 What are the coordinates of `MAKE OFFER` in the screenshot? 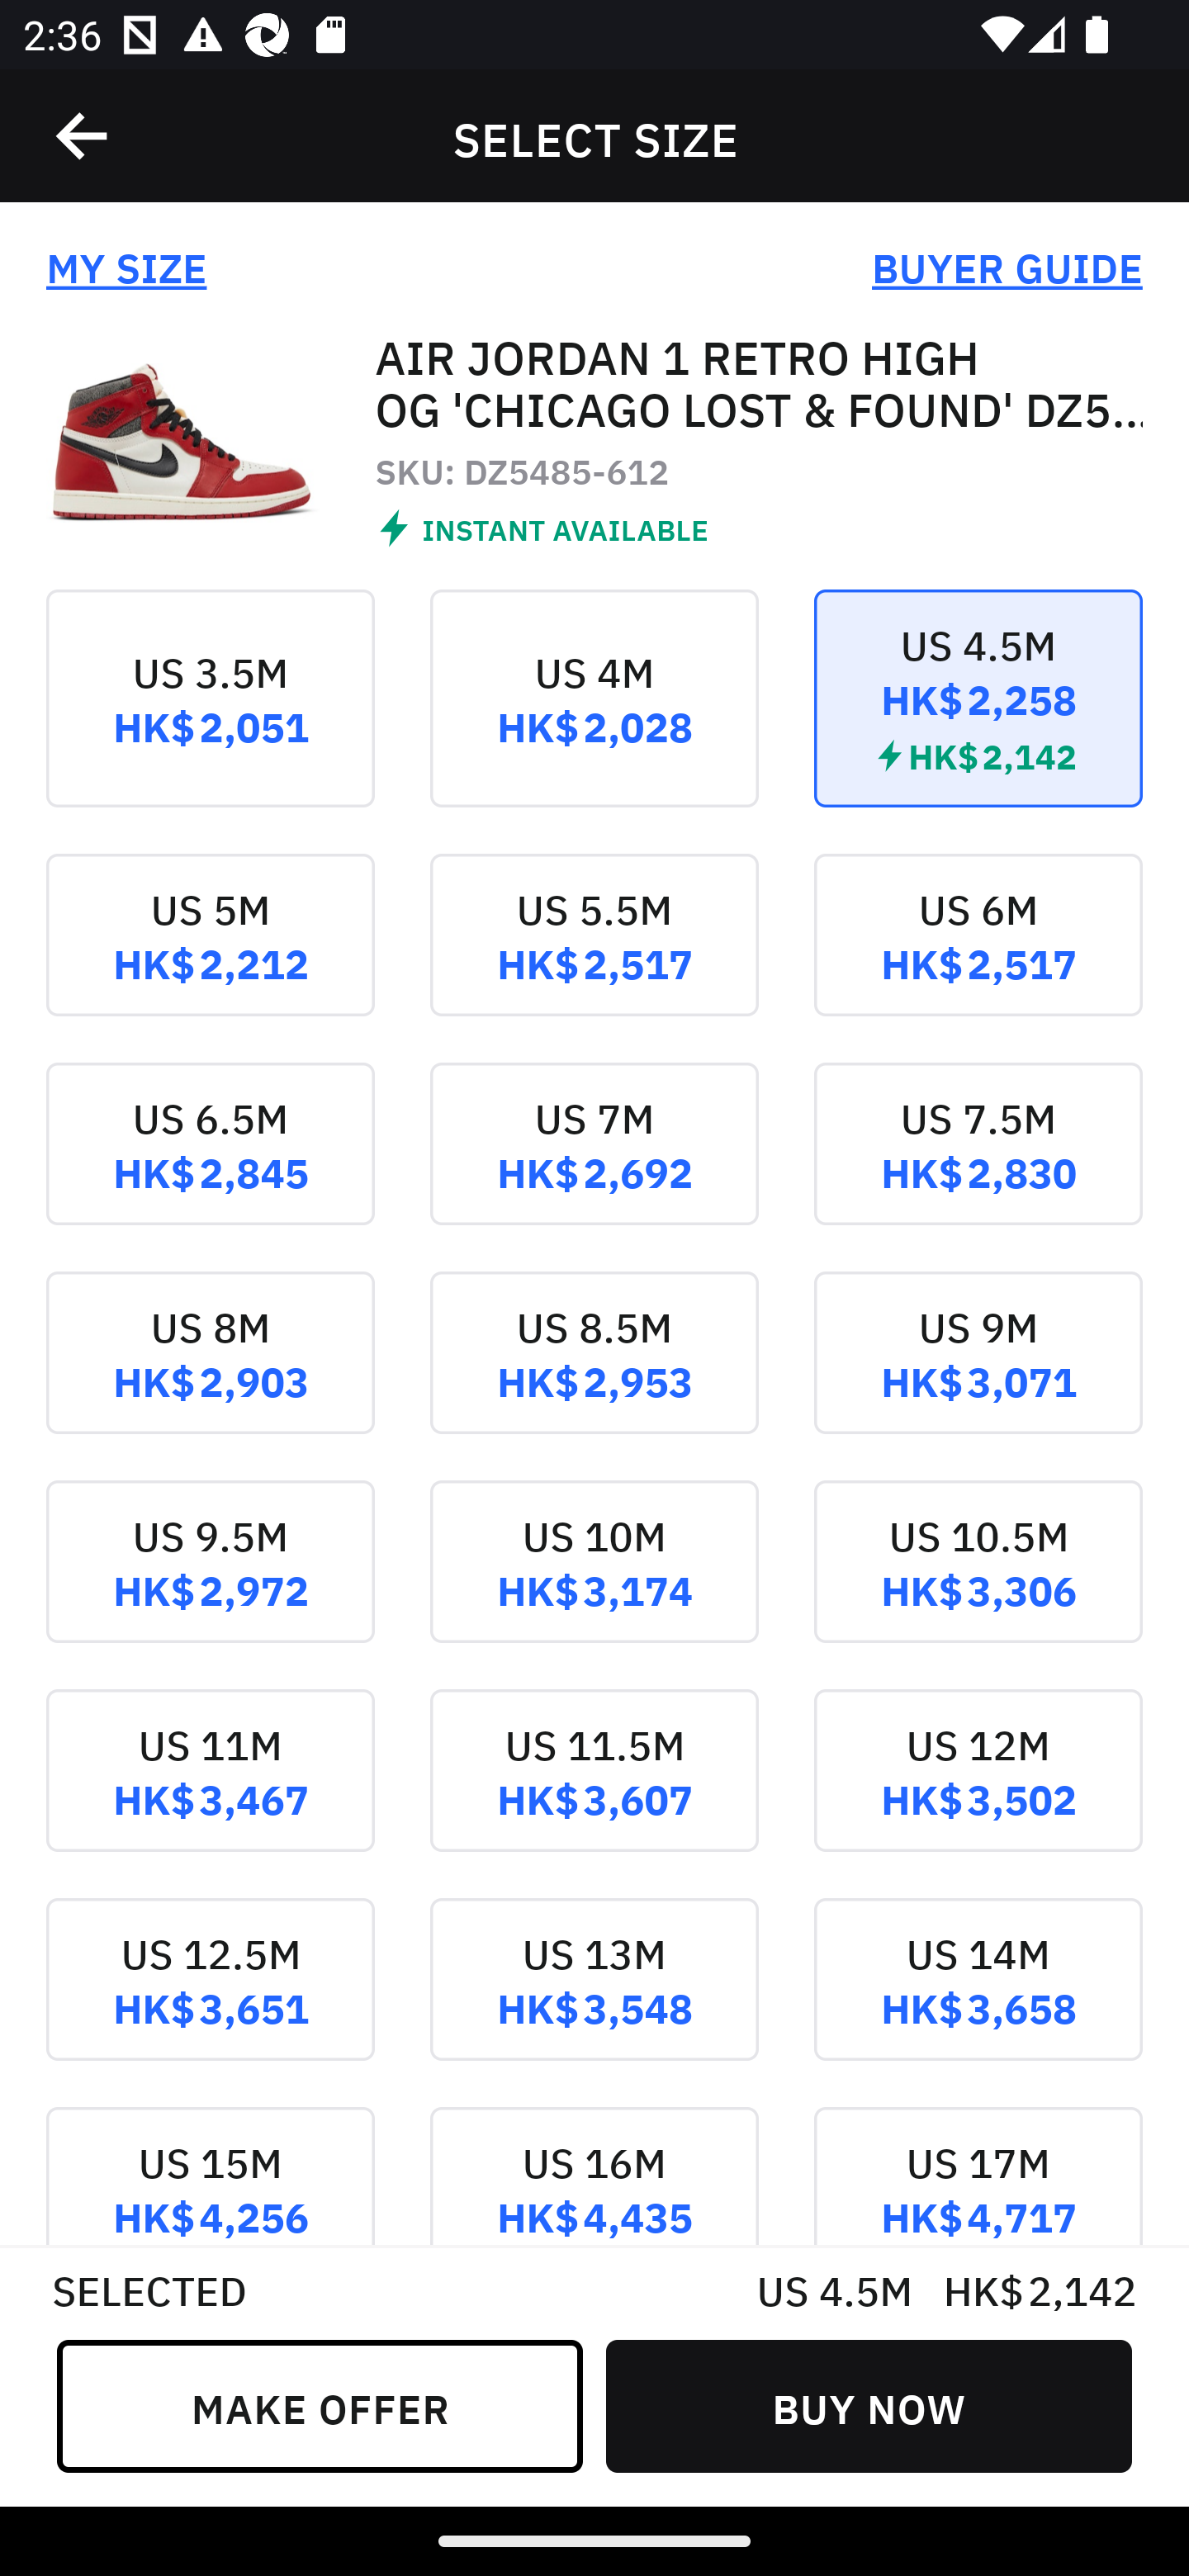 It's located at (320, 2406).